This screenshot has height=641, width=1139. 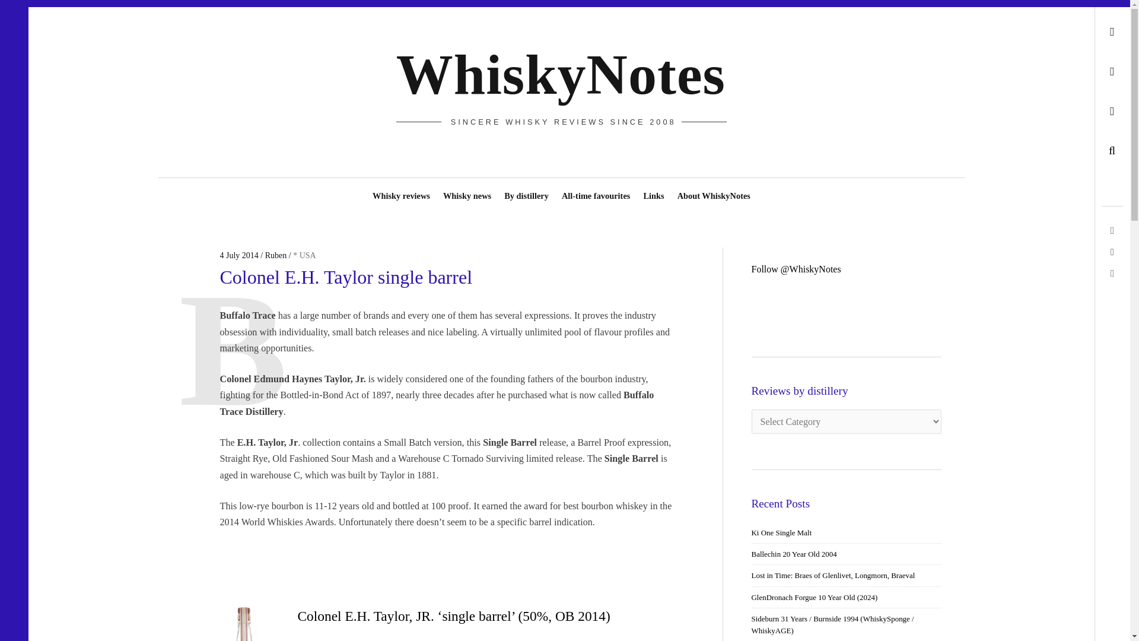 I want to click on All-time favourites, so click(x=596, y=190).